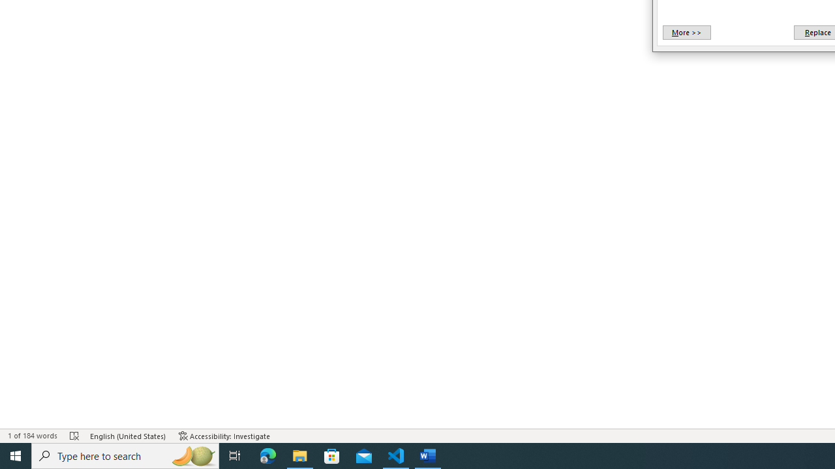  What do you see at coordinates (235, 456) in the screenshot?
I see `Task View` at bounding box center [235, 456].